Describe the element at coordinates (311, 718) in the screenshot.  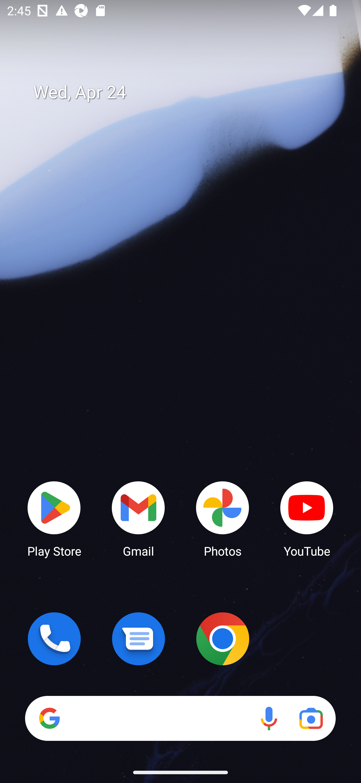
I see `Google Lens` at that location.